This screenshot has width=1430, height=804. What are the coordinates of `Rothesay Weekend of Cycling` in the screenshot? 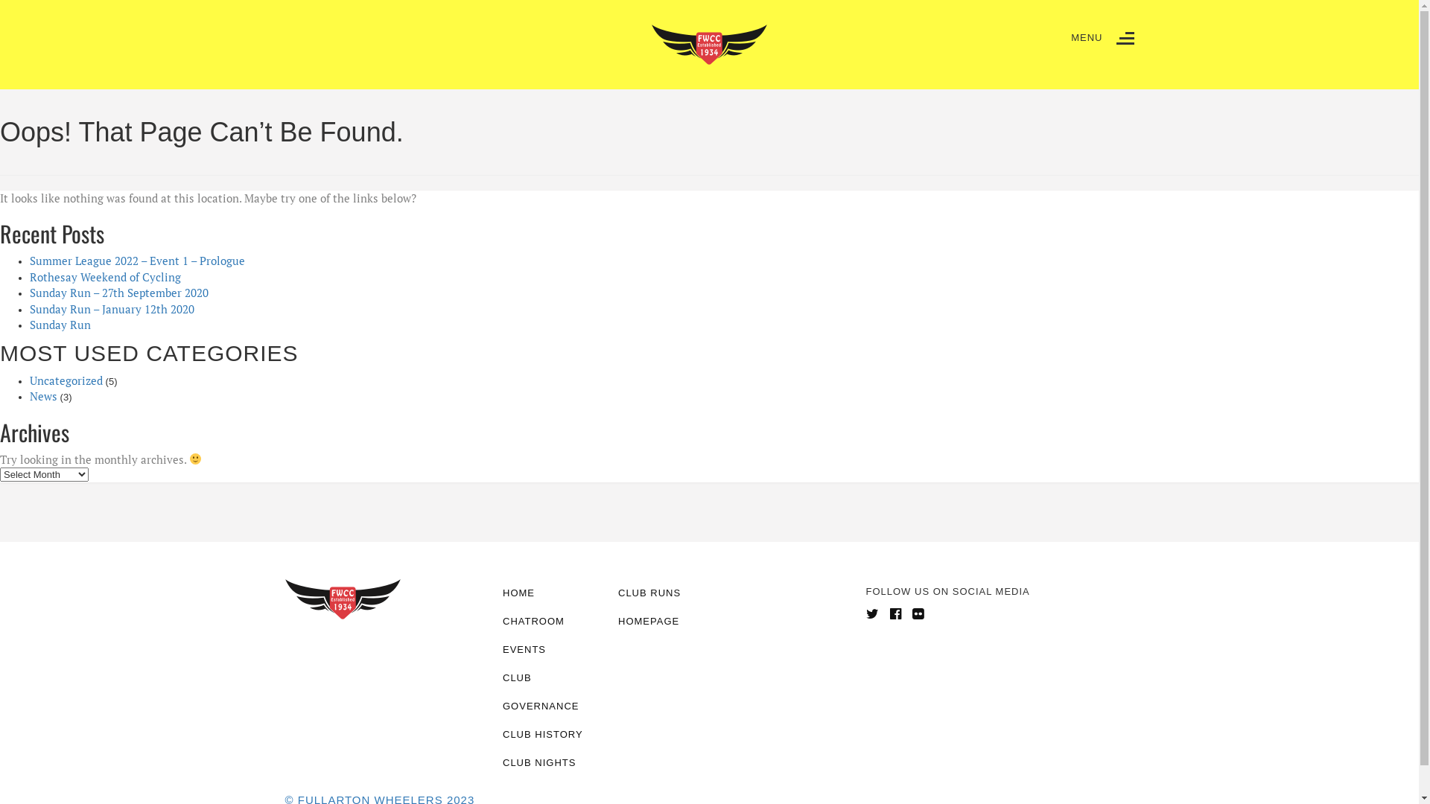 It's located at (106, 277).